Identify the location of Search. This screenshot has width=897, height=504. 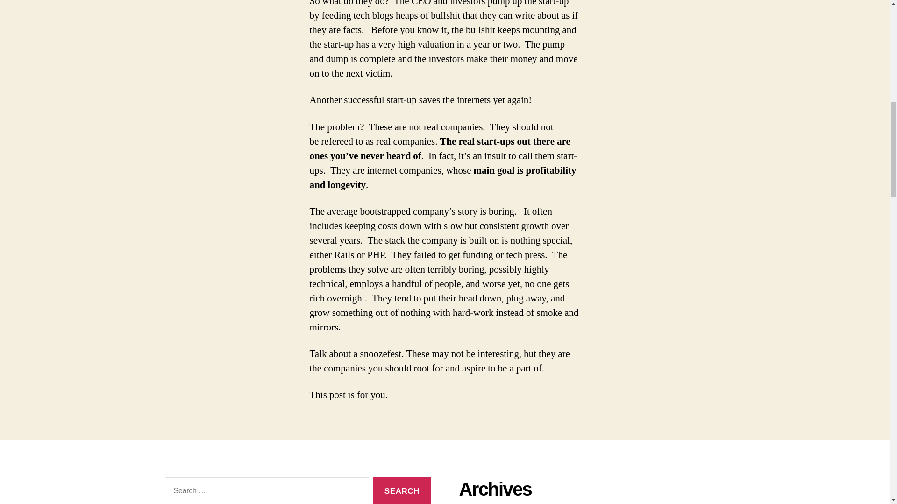
(402, 490).